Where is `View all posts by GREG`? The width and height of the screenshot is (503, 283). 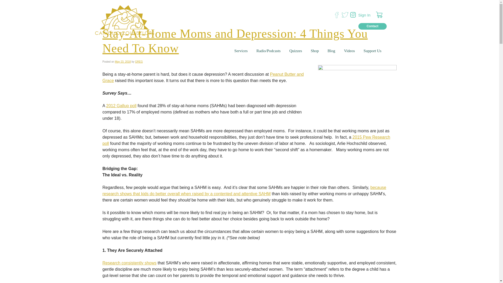
View all posts by GREG is located at coordinates (139, 62).